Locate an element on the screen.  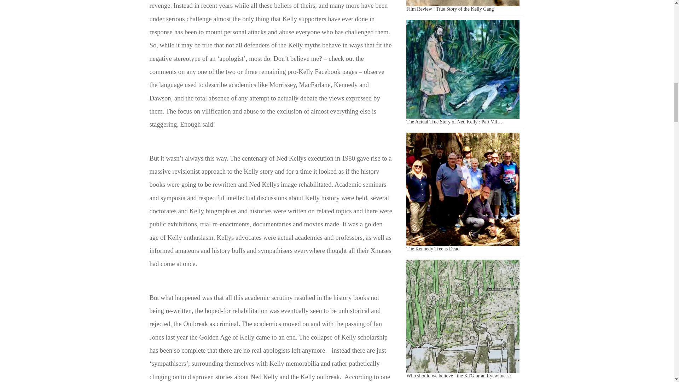
The Kennedy Tree is Dead is located at coordinates (463, 189).